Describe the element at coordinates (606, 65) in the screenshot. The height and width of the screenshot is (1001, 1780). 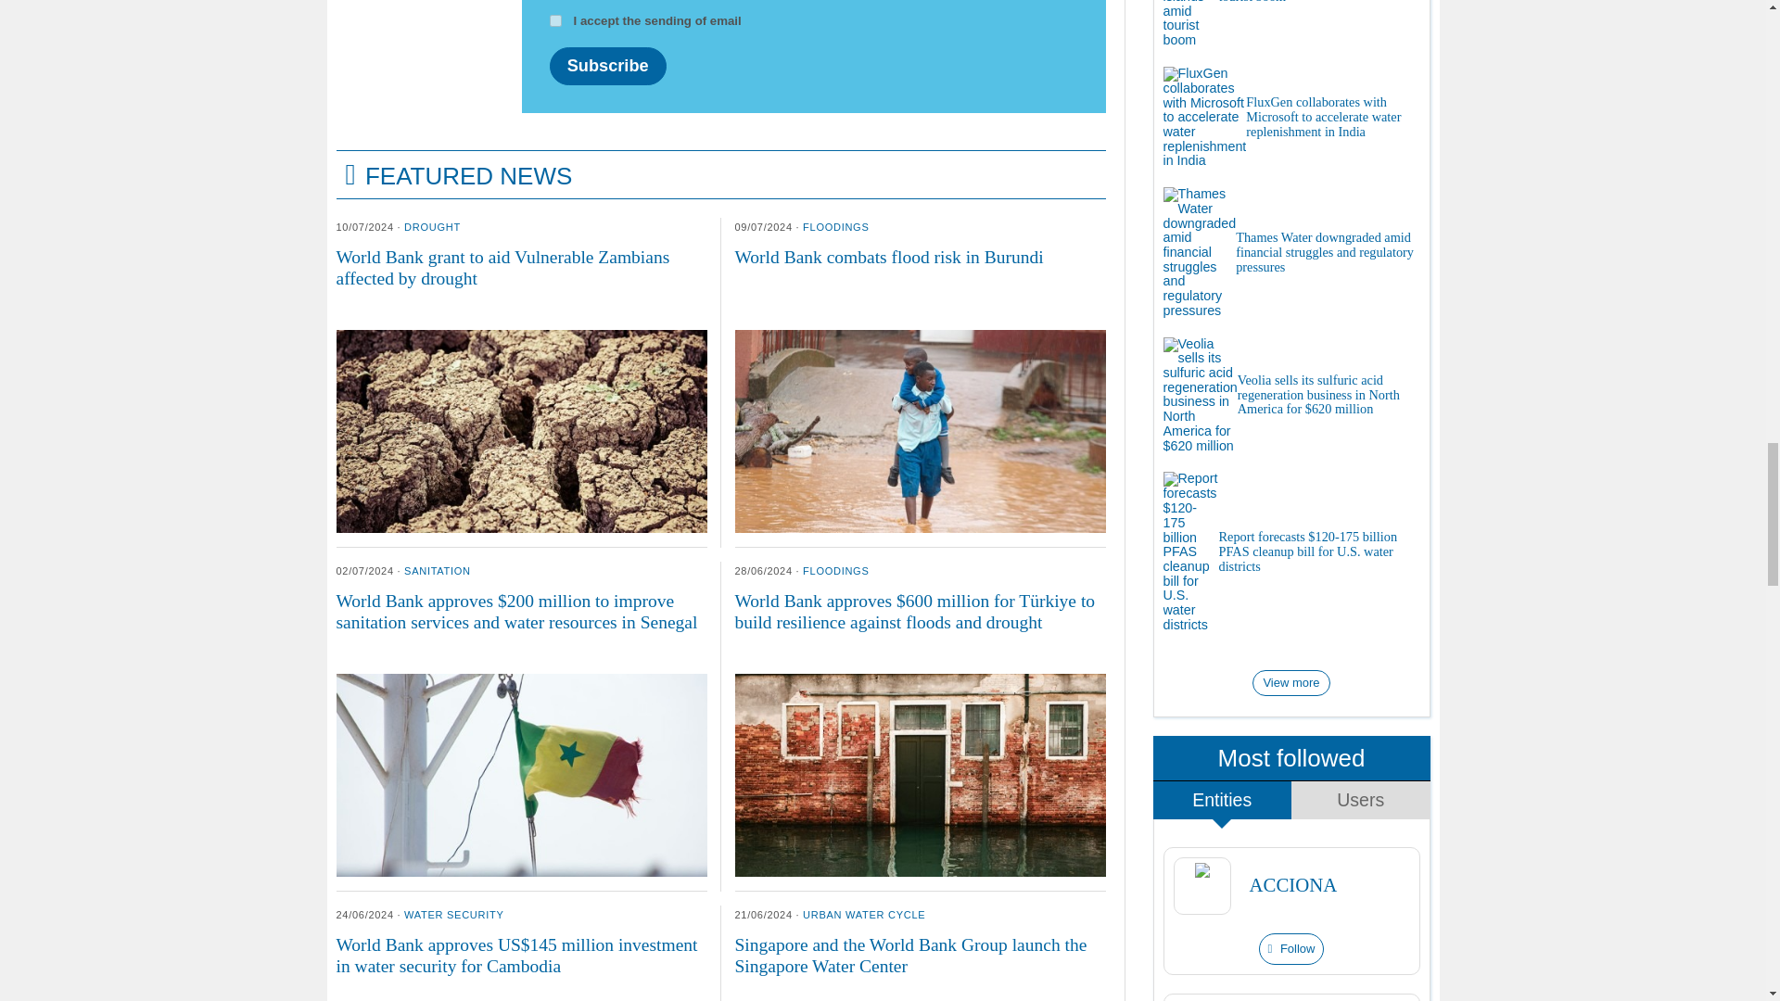
I see `Subscribe` at that location.